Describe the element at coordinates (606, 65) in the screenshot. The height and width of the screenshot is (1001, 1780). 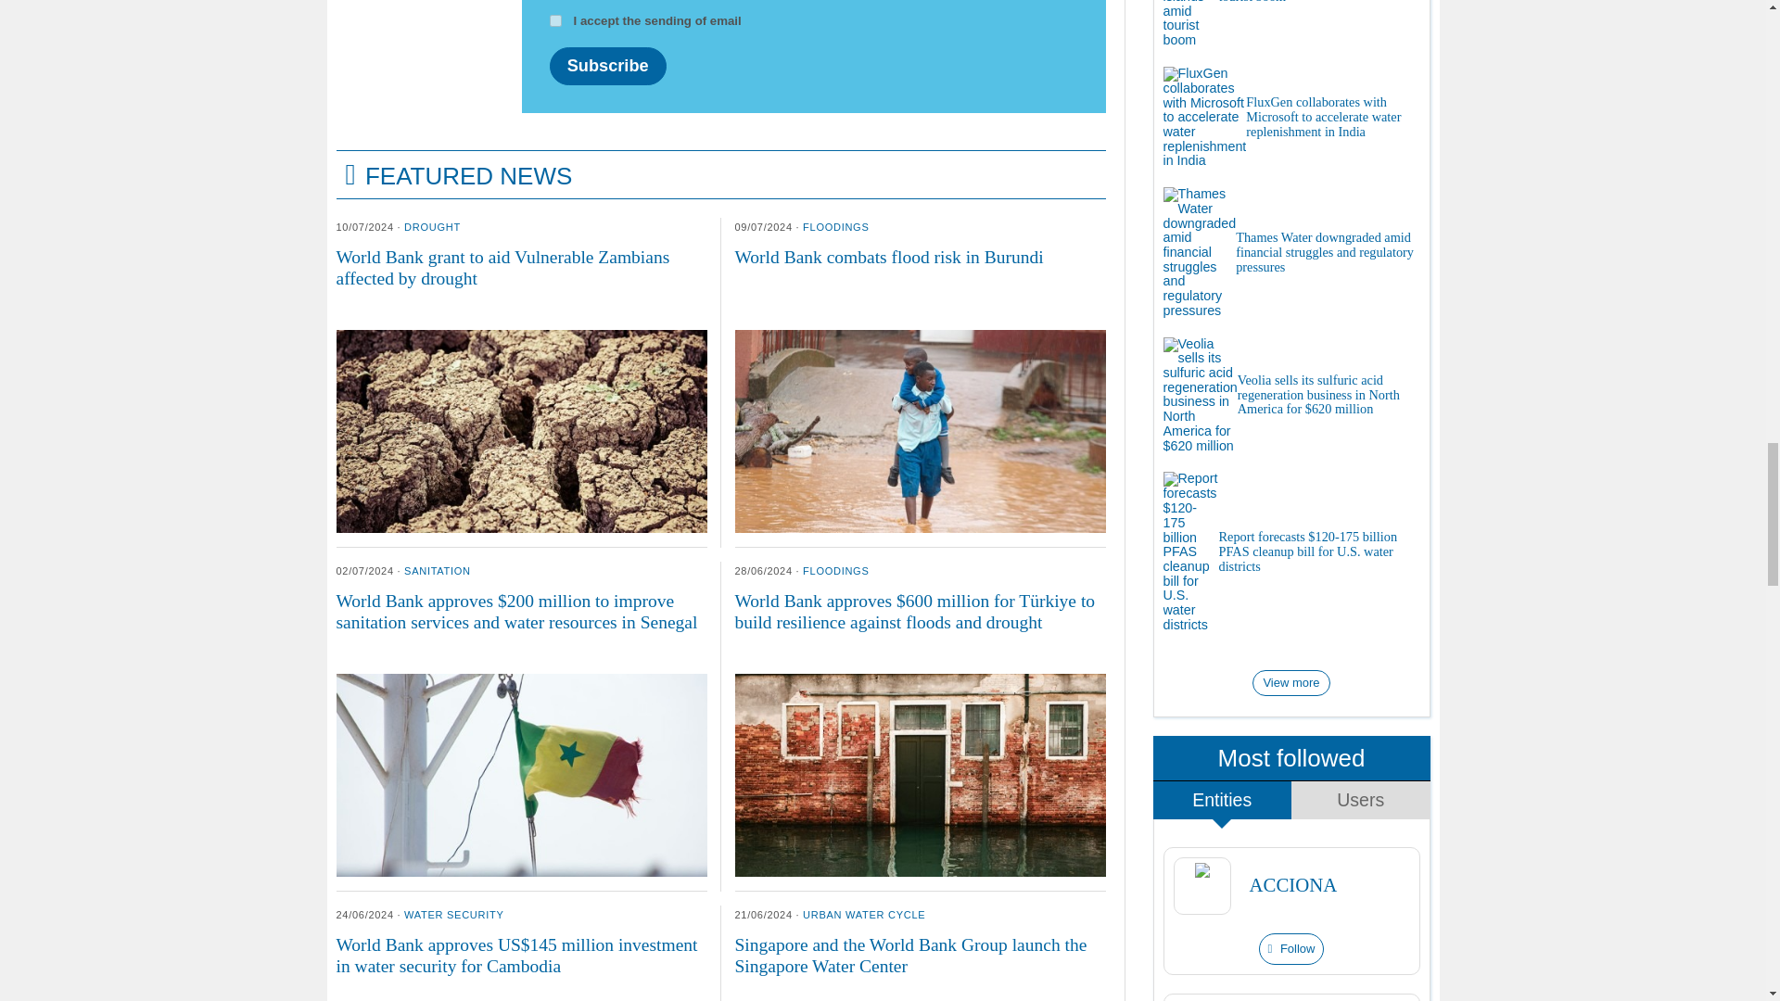
I see `Subscribe` at that location.